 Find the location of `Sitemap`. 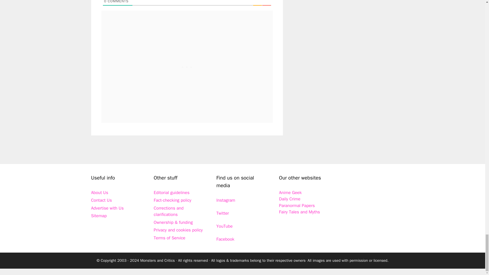

Sitemap is located at coordinates (99, 216).